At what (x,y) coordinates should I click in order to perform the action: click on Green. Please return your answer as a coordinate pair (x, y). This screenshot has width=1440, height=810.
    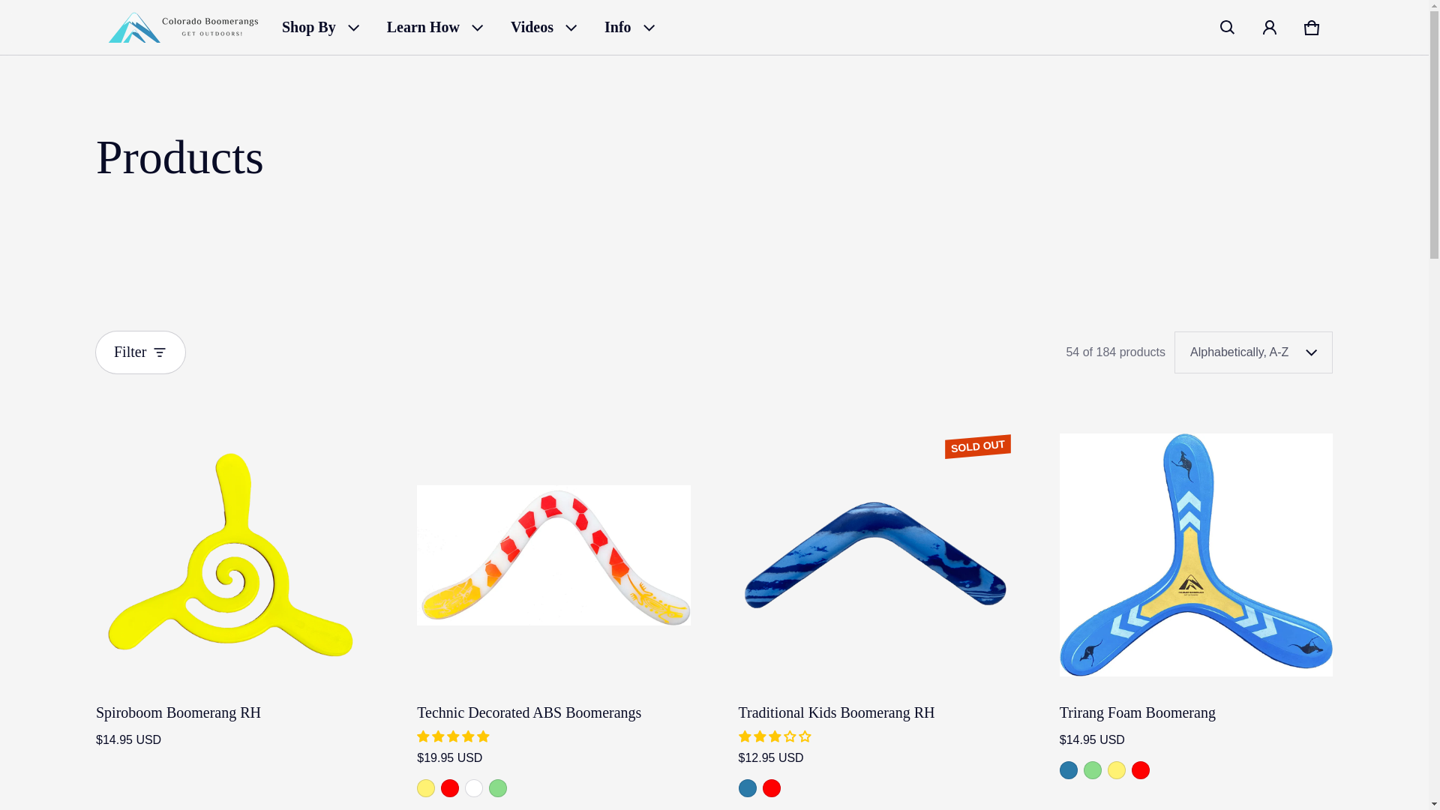
    Looking at the image, I should click on (498, 787).